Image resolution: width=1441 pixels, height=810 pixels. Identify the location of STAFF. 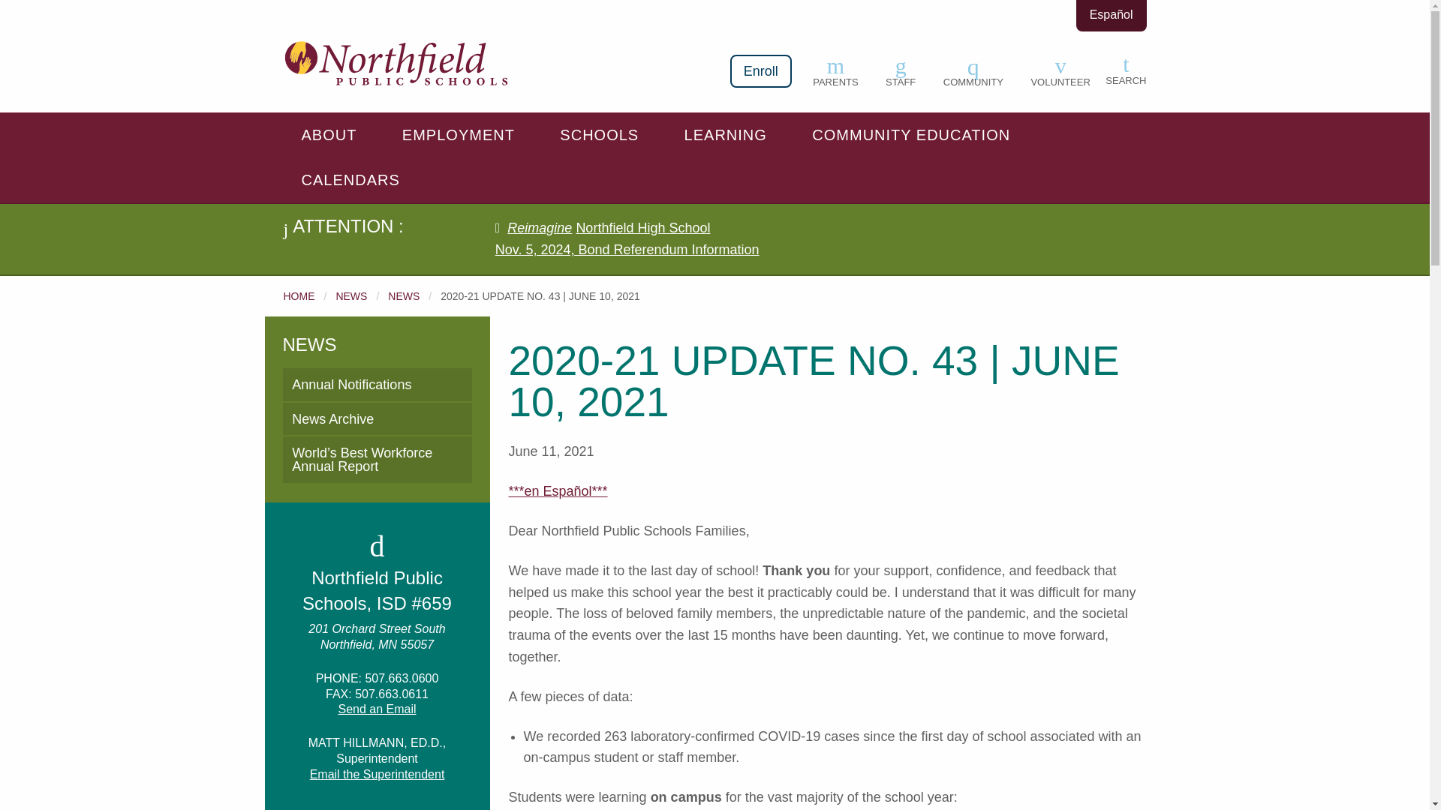
(901, 70).